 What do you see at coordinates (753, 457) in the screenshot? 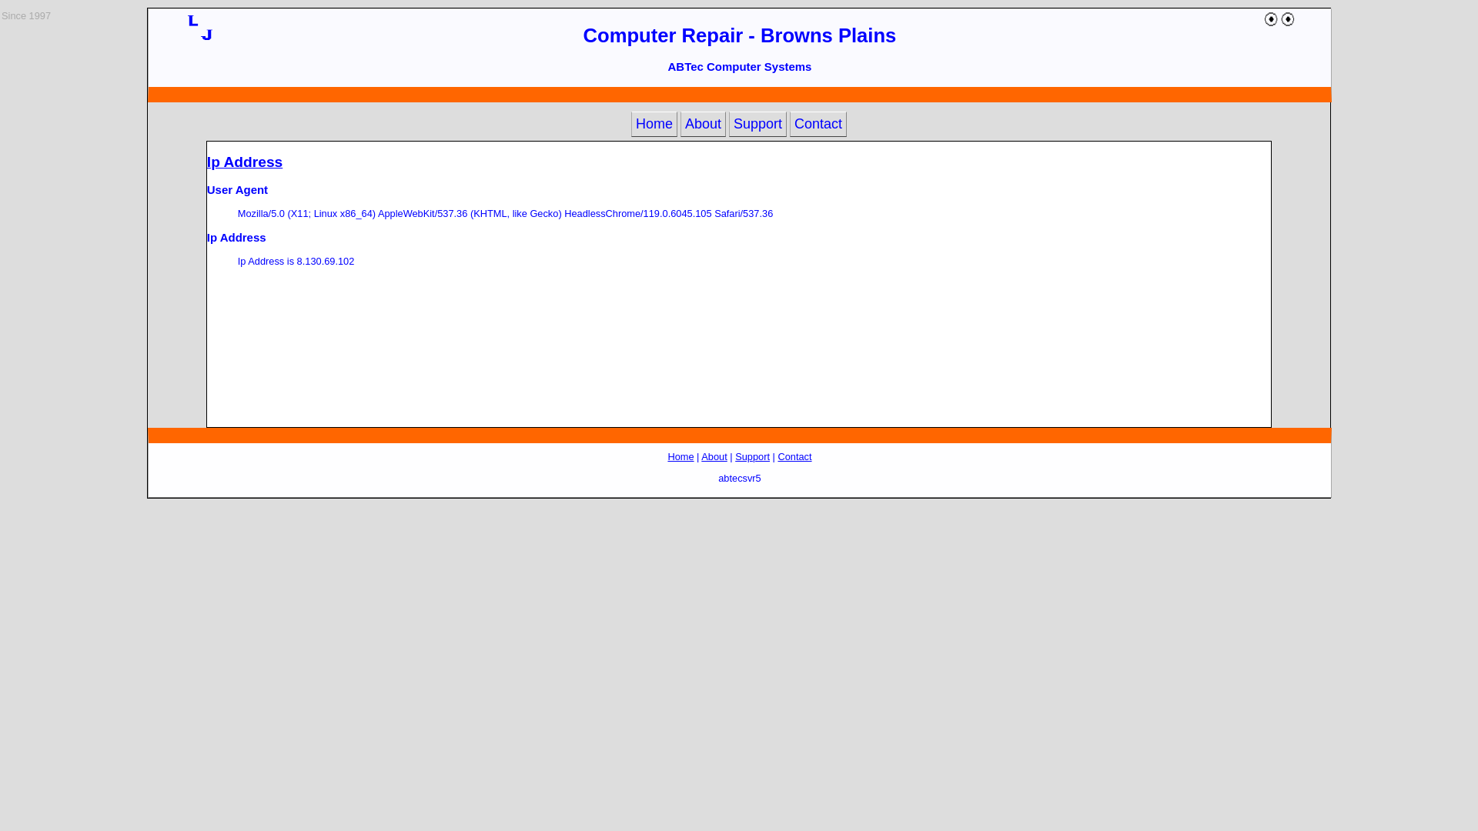
I see `Support` at bounding box center [753, 457].